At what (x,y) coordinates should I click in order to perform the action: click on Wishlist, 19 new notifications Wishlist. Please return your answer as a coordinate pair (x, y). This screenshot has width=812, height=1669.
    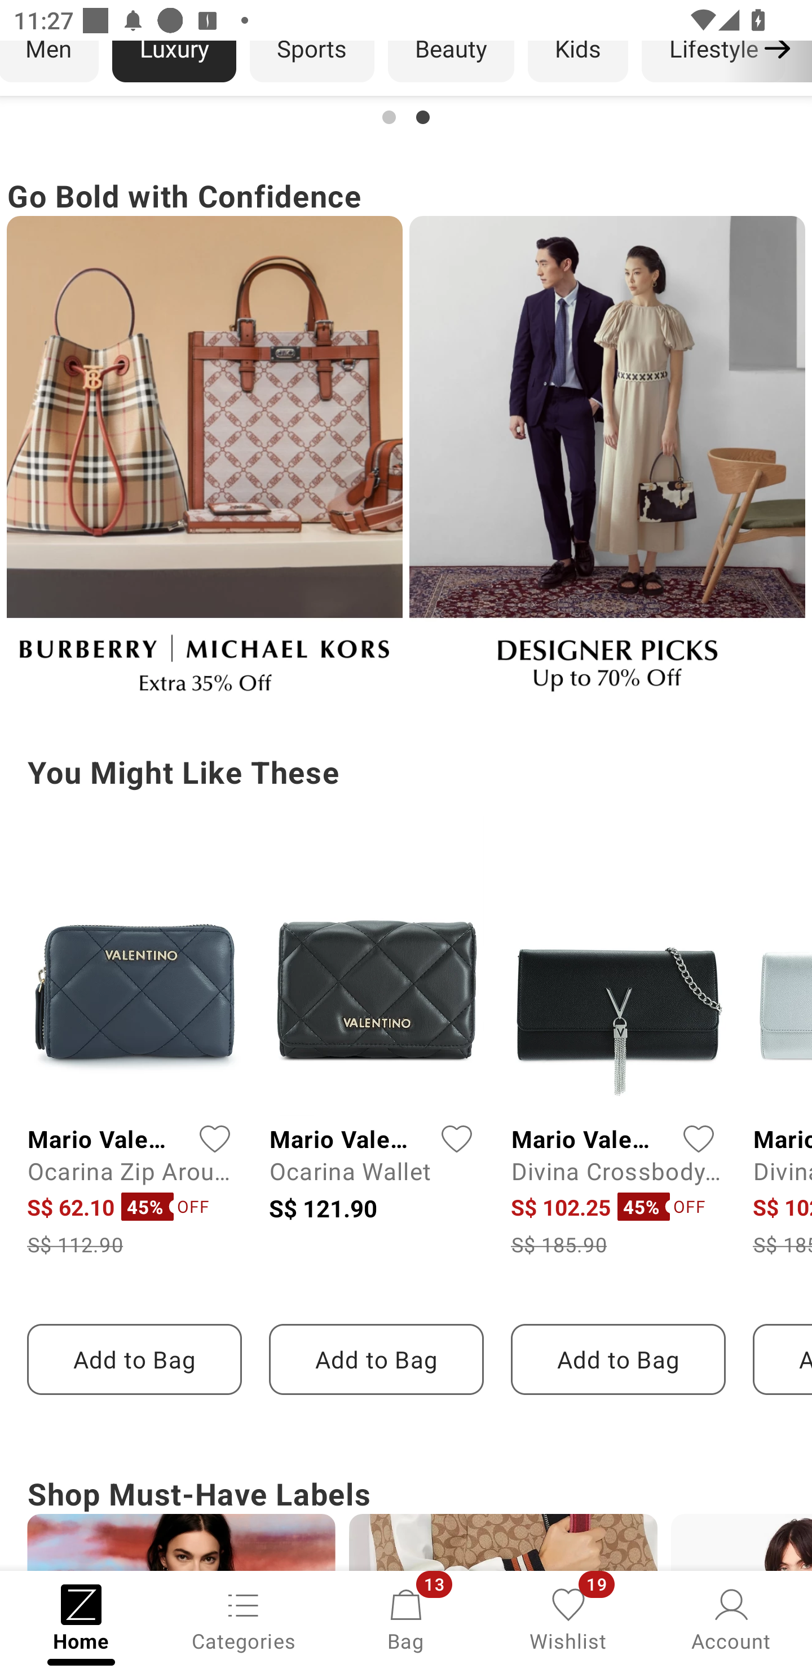
    Looking at the image, I should click on (568, 1618).